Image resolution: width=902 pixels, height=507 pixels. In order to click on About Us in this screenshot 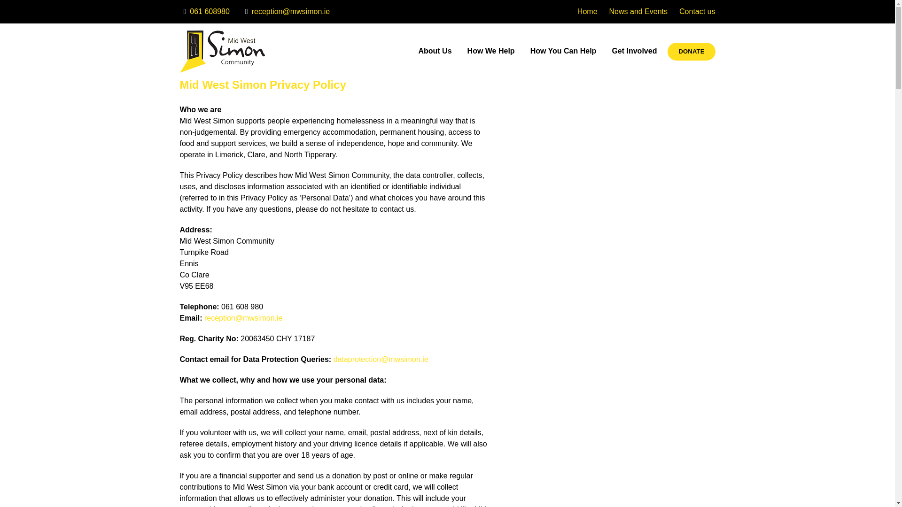, I will do `click(435, 51)`.